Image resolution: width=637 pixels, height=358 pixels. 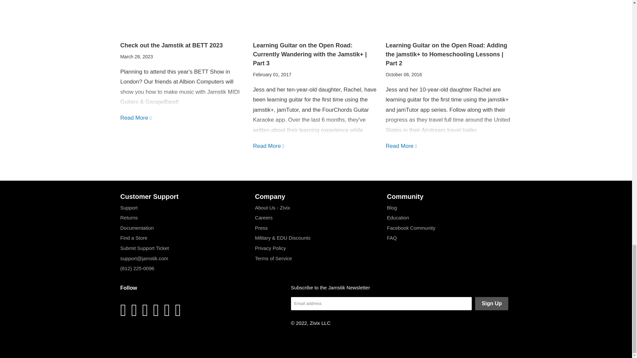 What do you see at coordinates (492, 304) in the screenshot?
I see `Sign Up` at bounding box center [492, 304].